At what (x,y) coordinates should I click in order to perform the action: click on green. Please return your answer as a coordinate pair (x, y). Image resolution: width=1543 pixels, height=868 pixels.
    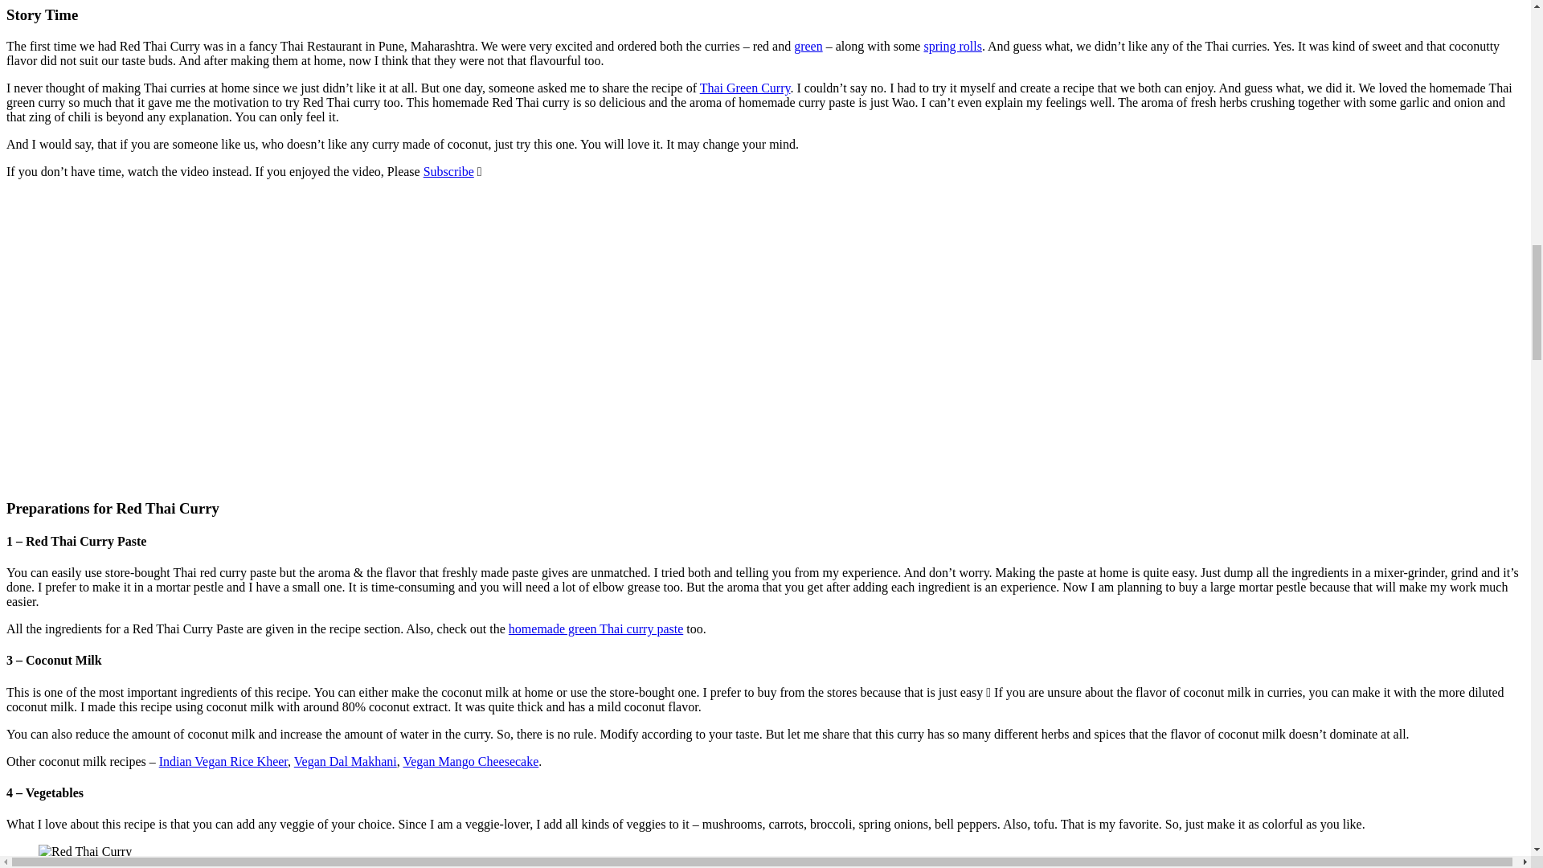
    Looking at the image, I should click on (808, 45).